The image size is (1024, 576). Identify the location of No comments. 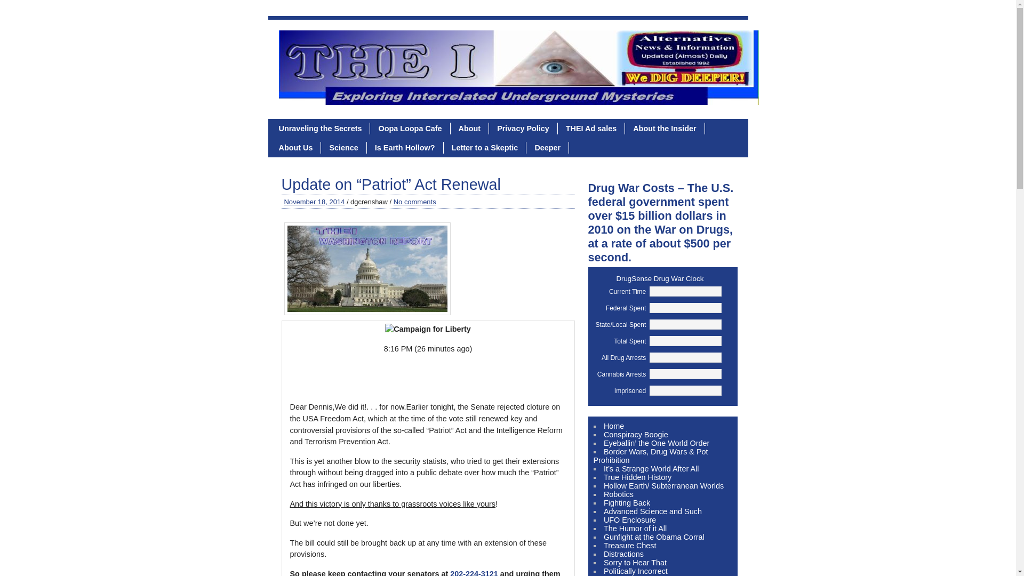
(414, 202).